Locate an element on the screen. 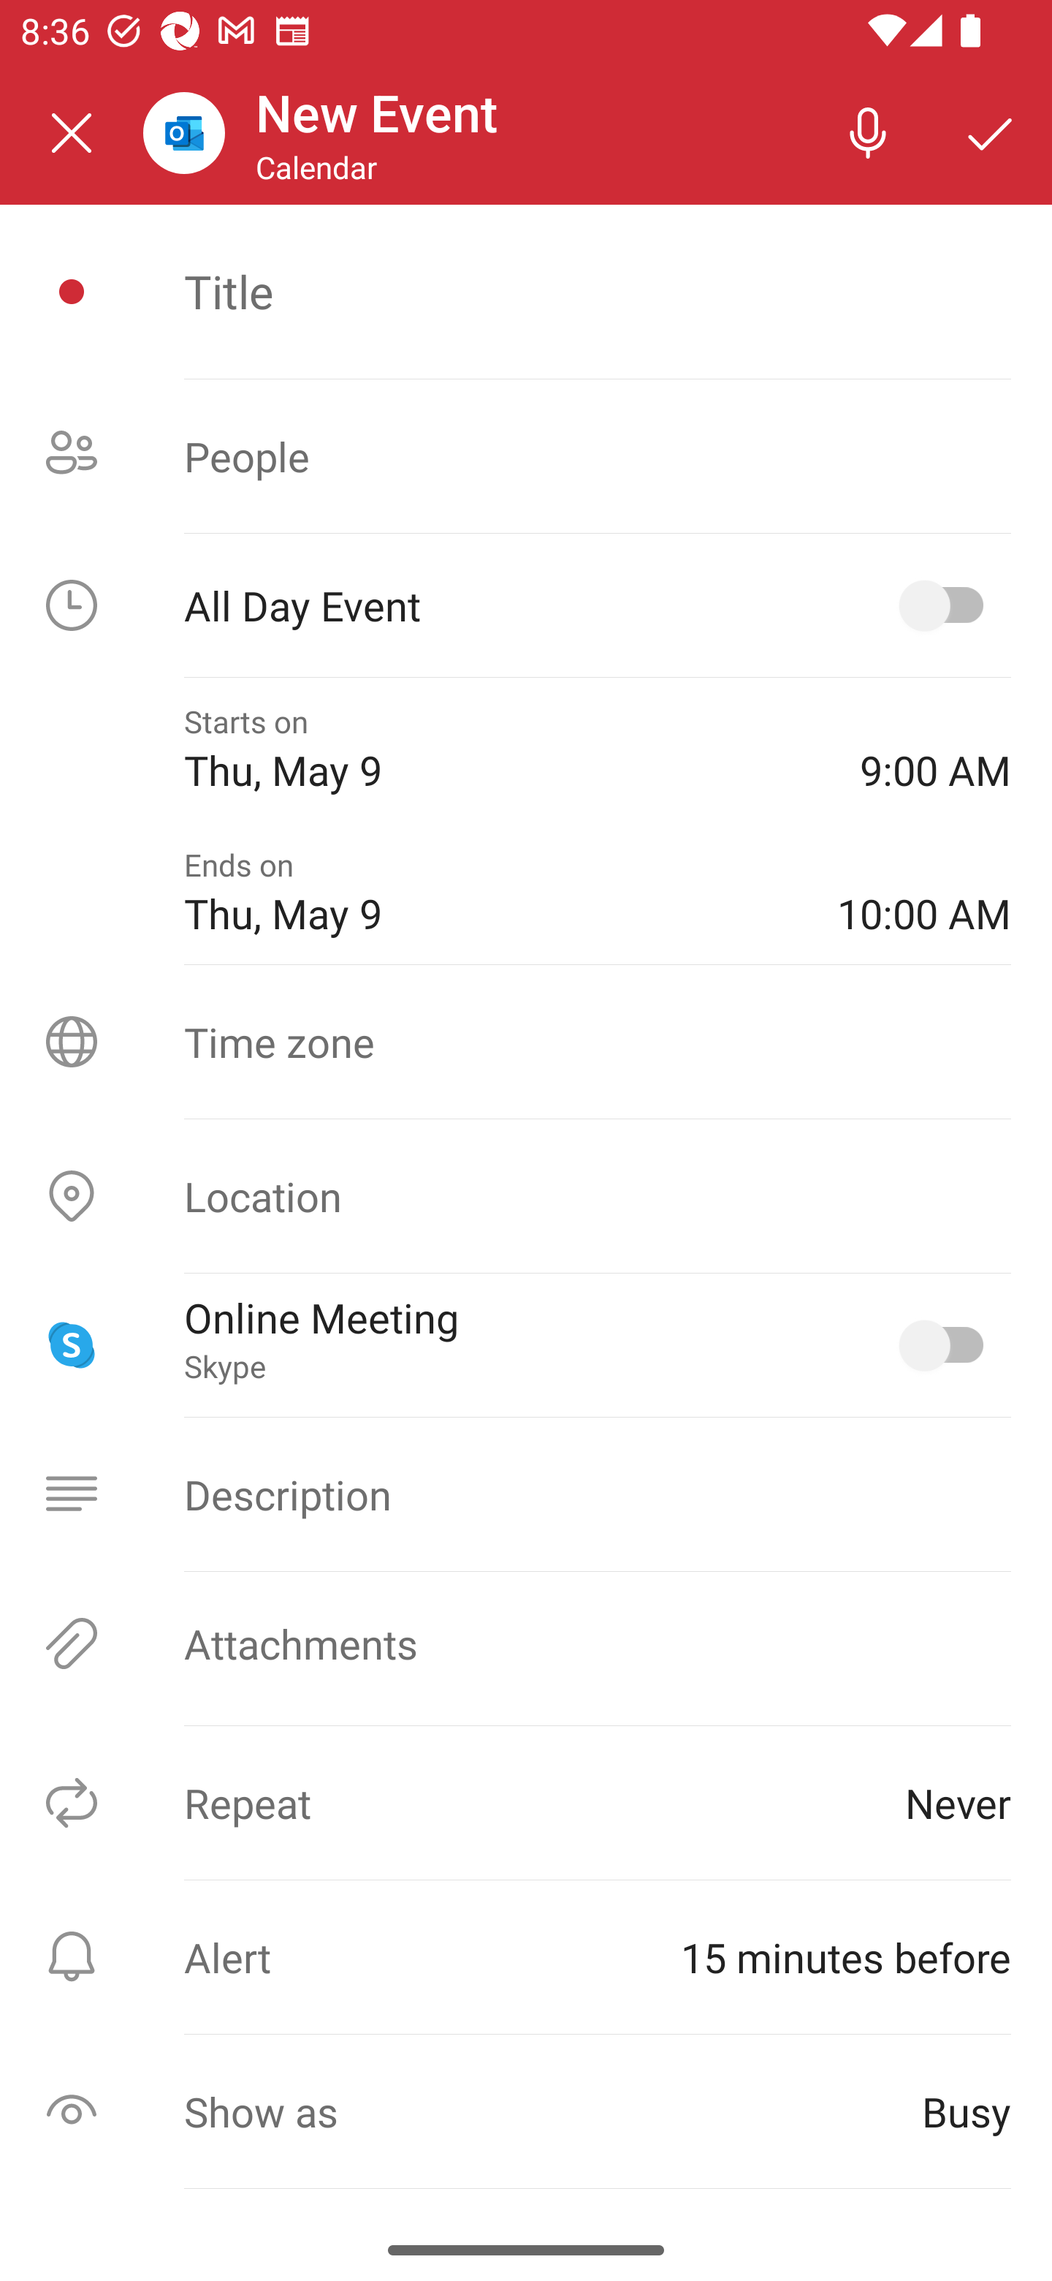  Ends on Thu, May 9 is located at coordinates (489, 893).